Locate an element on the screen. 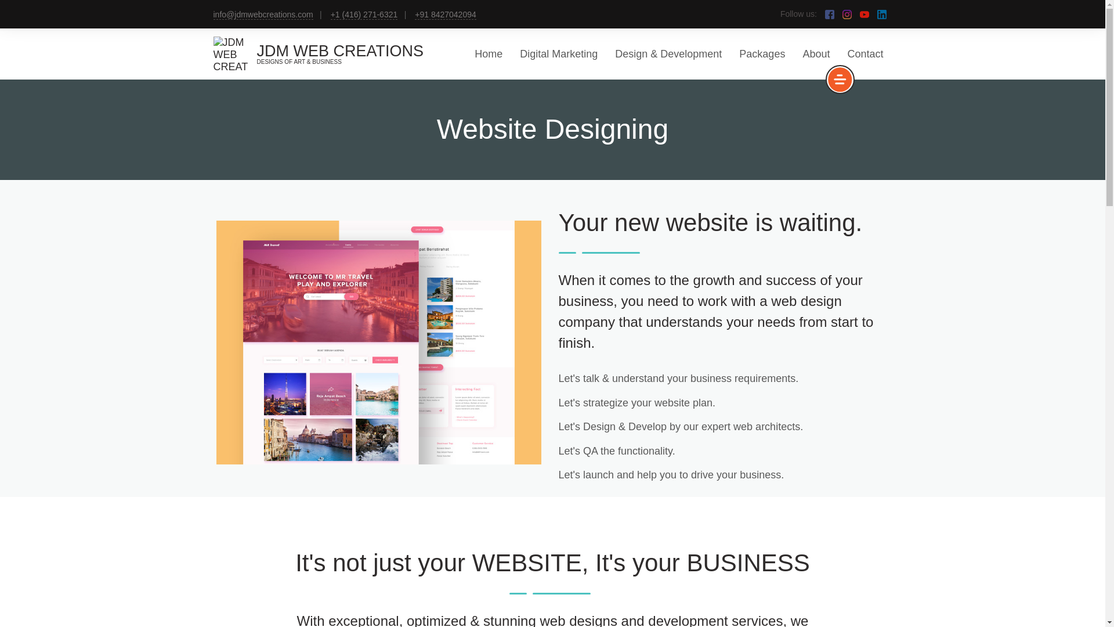 The width and height of the screenshot is (1114, 627). Contact is located at coordinates (865, 53).